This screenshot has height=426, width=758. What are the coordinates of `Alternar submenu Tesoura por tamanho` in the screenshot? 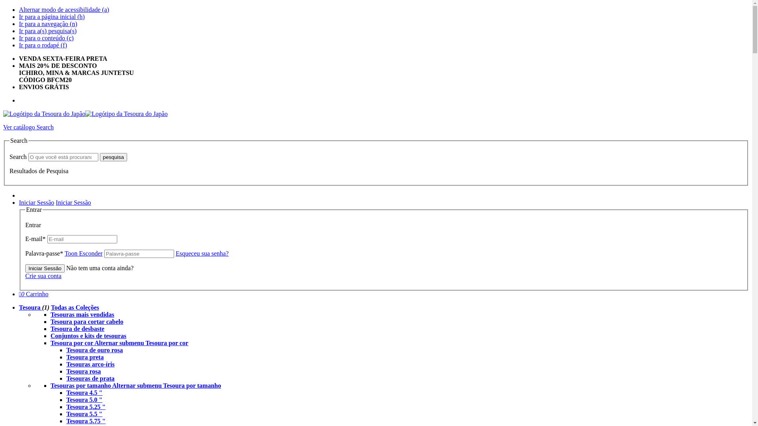 It's located at (167, 386).